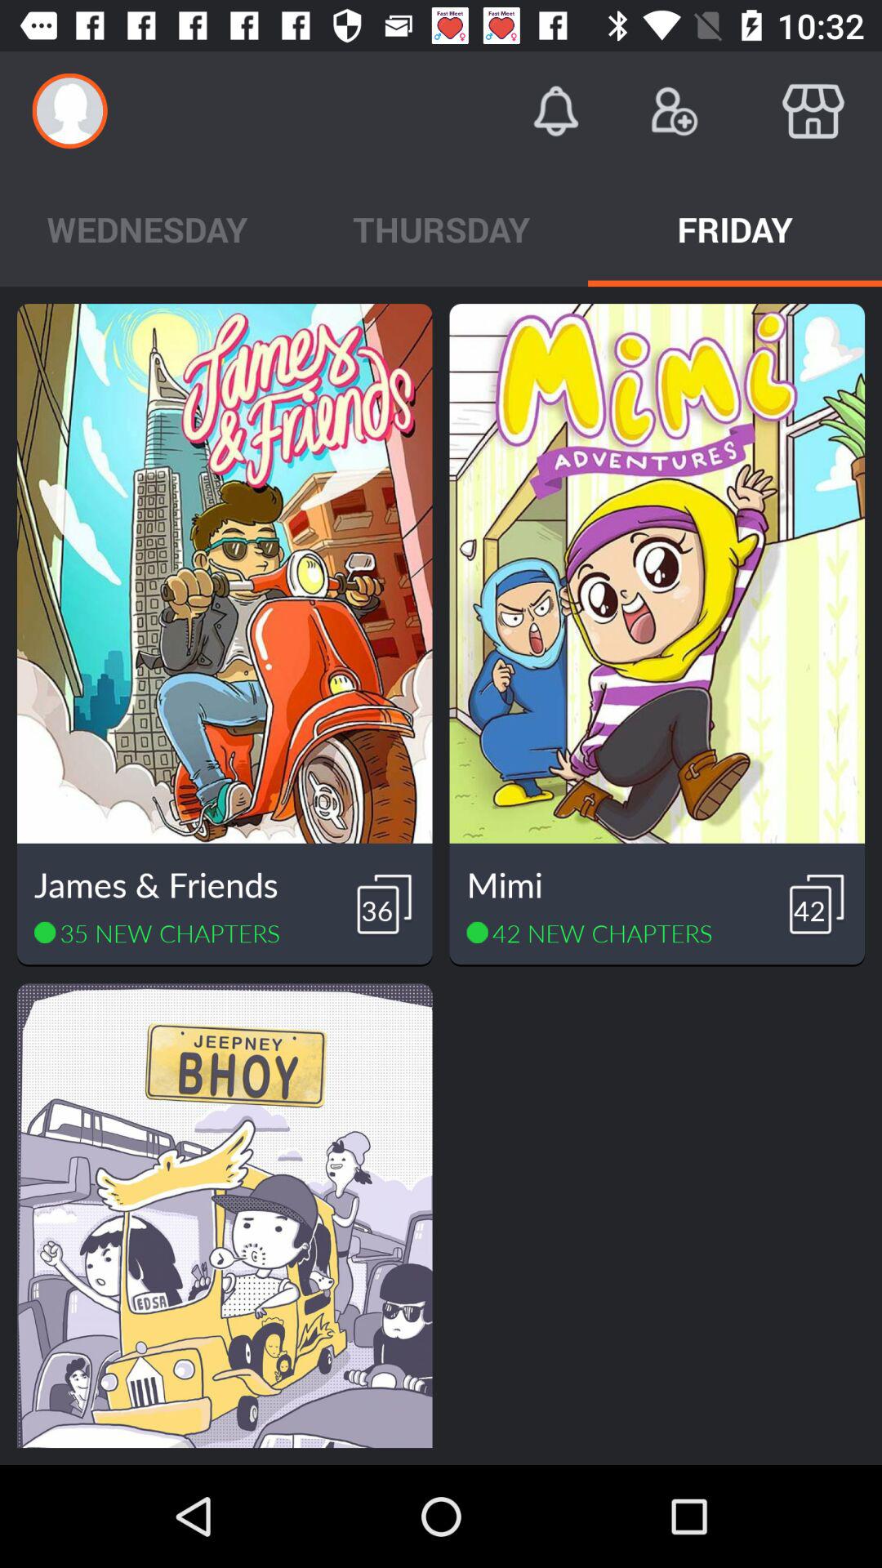 This screenshot has width=882, height=1568. Describe the element at coordinates (735, 229) in the screenshot. I see `press icon to the right of thursday  icon` at that location.